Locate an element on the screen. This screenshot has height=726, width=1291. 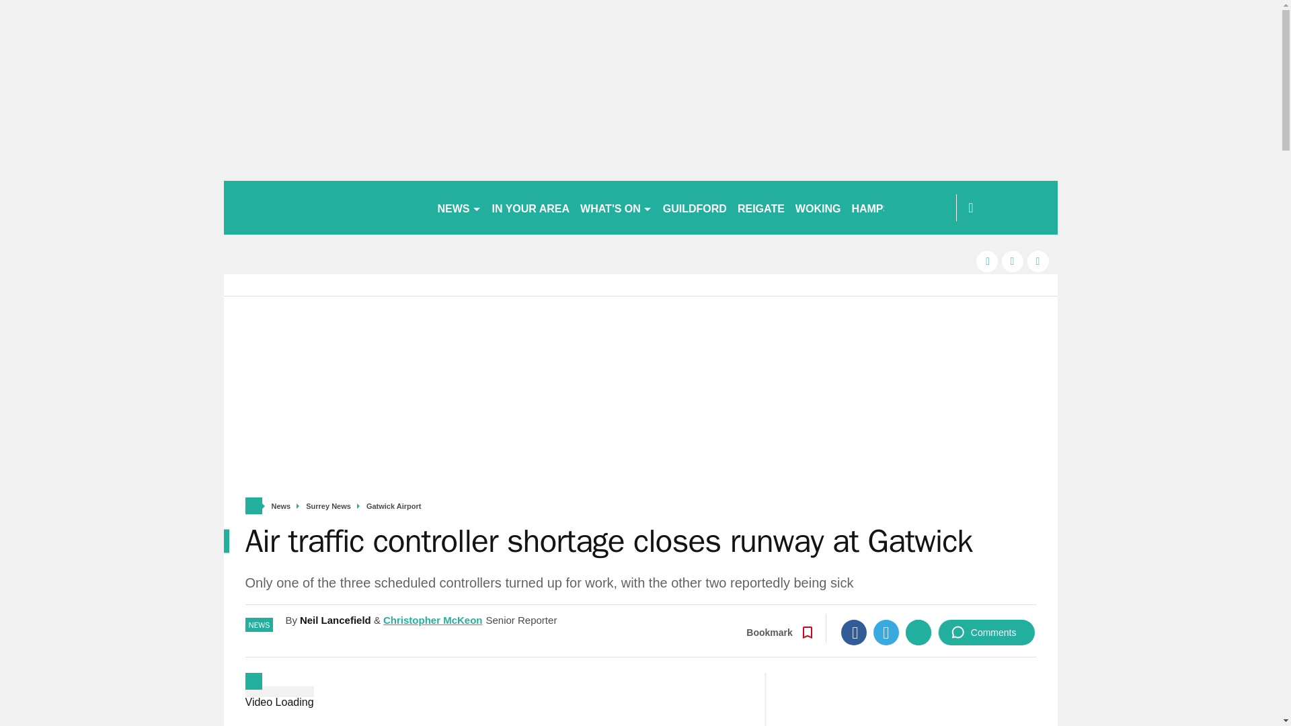
REIGATE is located at coordinates (761, 207).